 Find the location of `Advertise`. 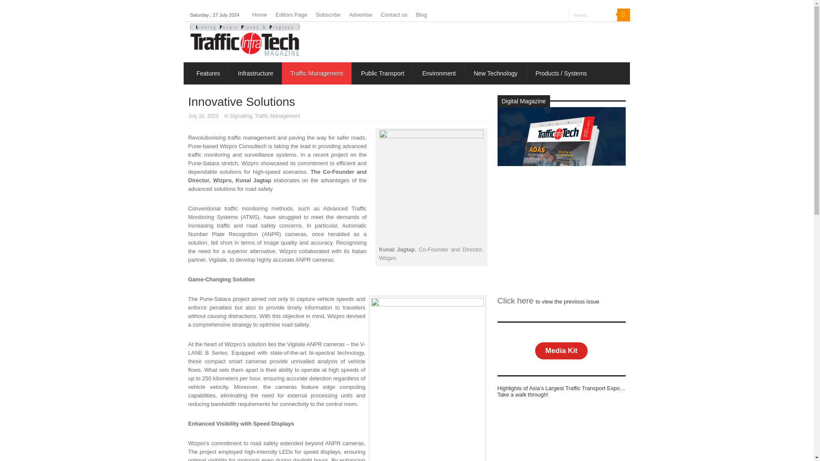

Advertise is located at coordinates (360, 15).